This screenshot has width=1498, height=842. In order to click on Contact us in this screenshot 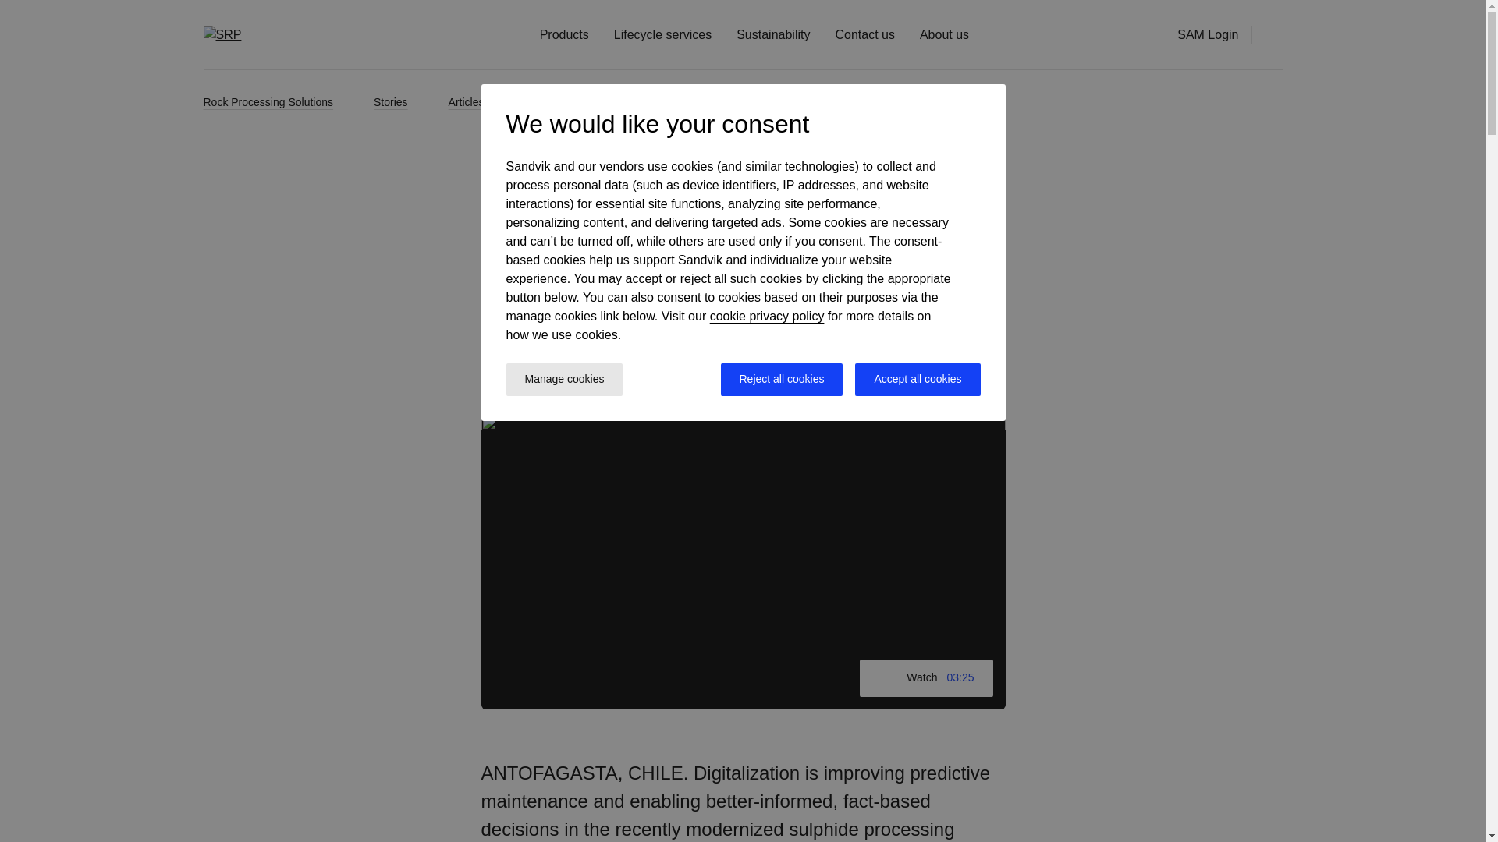, I will do `click(864, 34)`.